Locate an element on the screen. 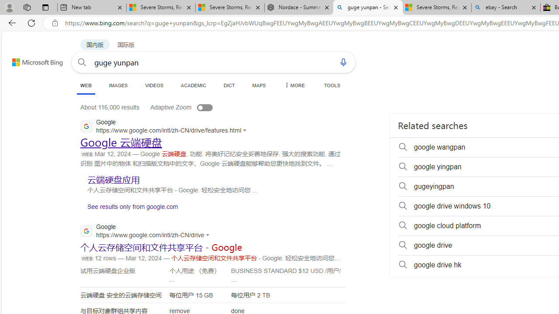 Image resolution: width=559 pixels, height=314 pixels. guge yunpan - Search is located at coordinates (368, 8).